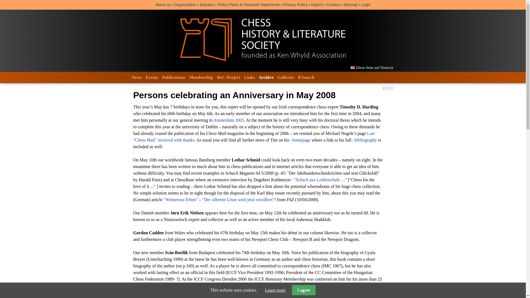 Image resolution: width=530 pixels, height=298 pixels. I want to click on Archive, so click(266, 77).